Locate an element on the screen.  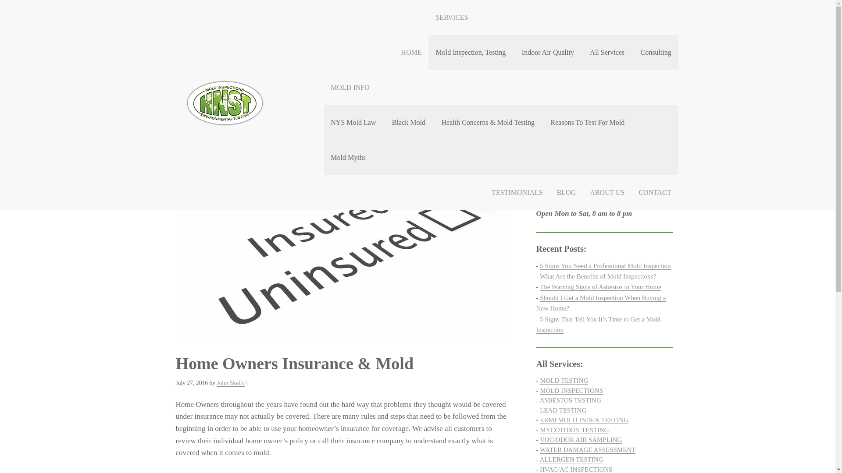
All Services is located at coordinates (607, 52).